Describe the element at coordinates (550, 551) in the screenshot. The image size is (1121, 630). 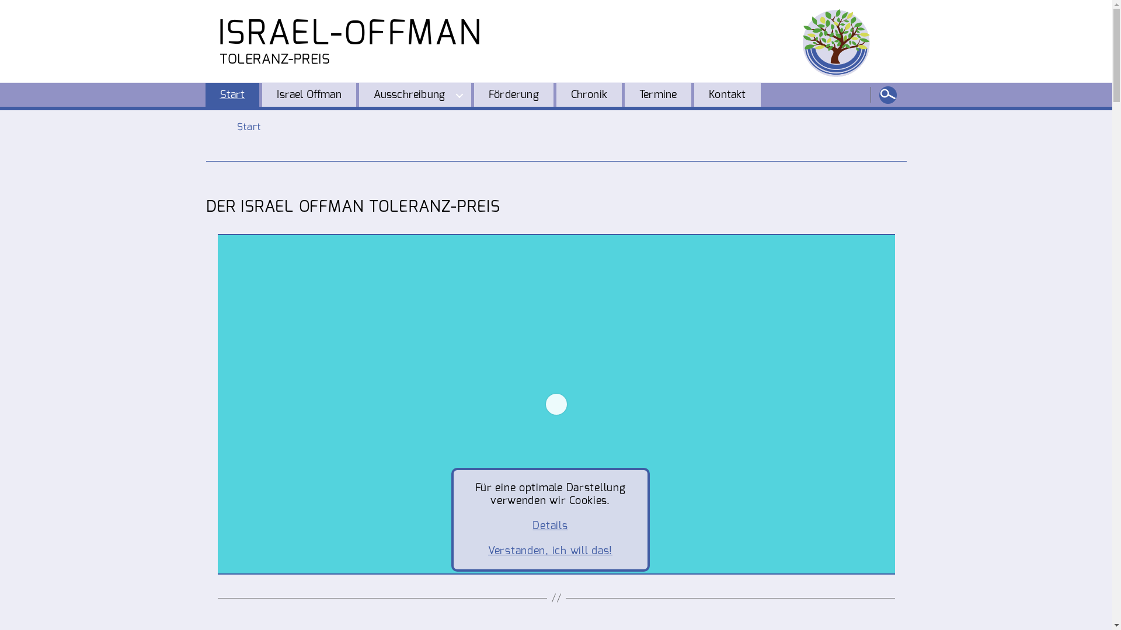
I see `Verstanden, ich will das!` at that location.